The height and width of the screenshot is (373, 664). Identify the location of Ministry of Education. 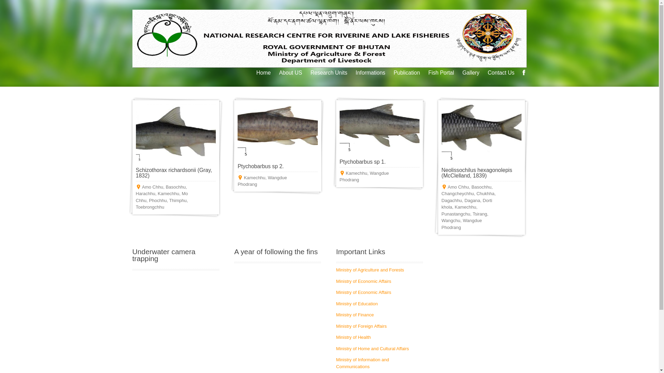
(357, 304).